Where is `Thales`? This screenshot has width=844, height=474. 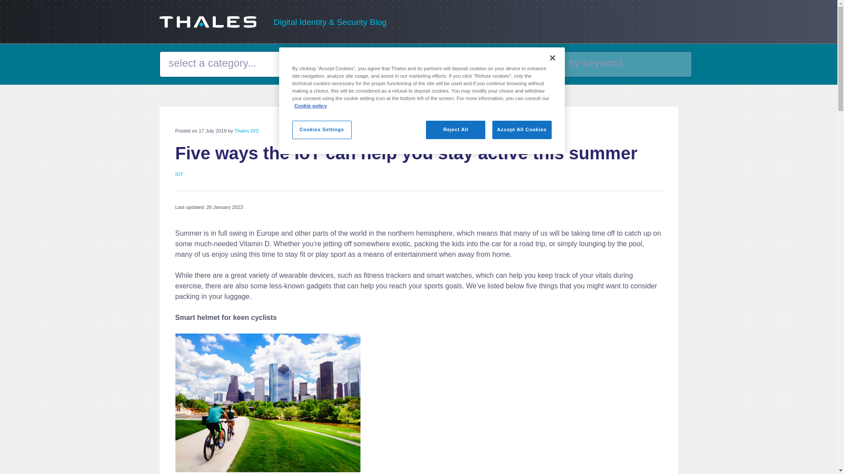
Thales is located at coordinates (207, 22).